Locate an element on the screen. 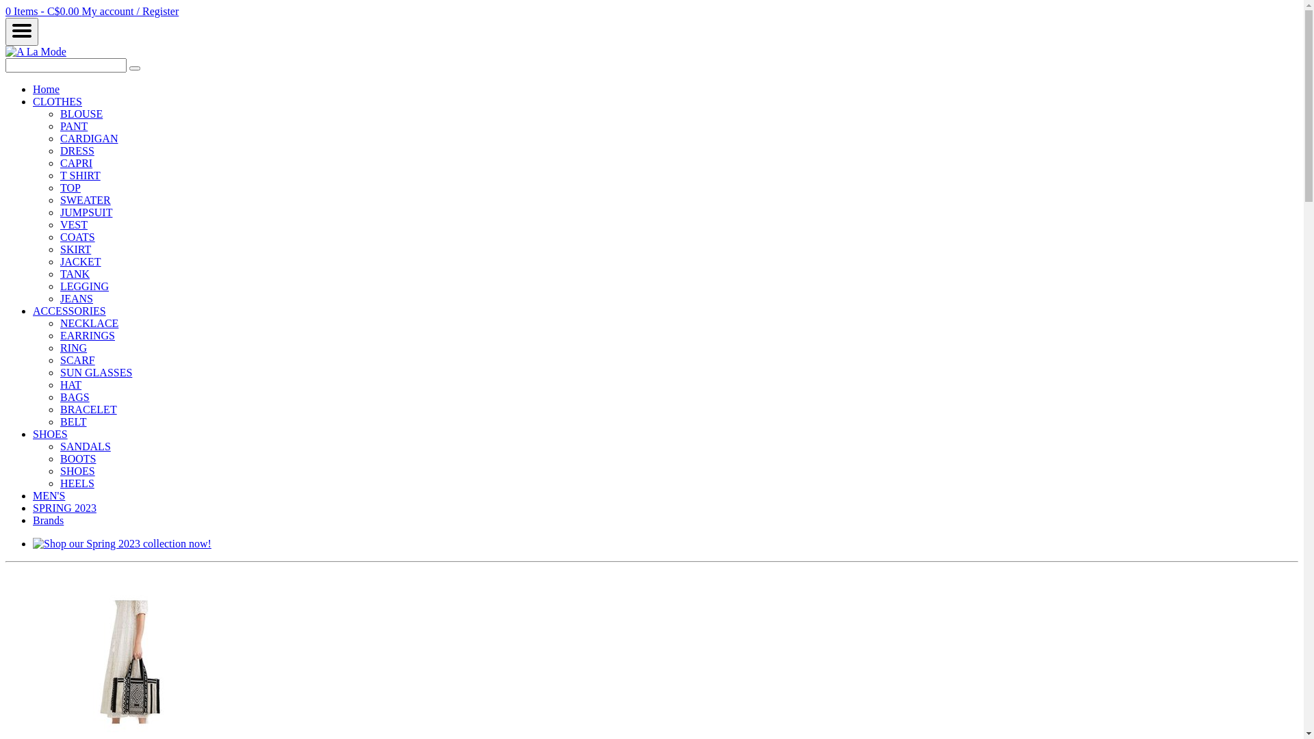 This screenshot has height=739, width=1314. RING is located at coordinates (74, 348).